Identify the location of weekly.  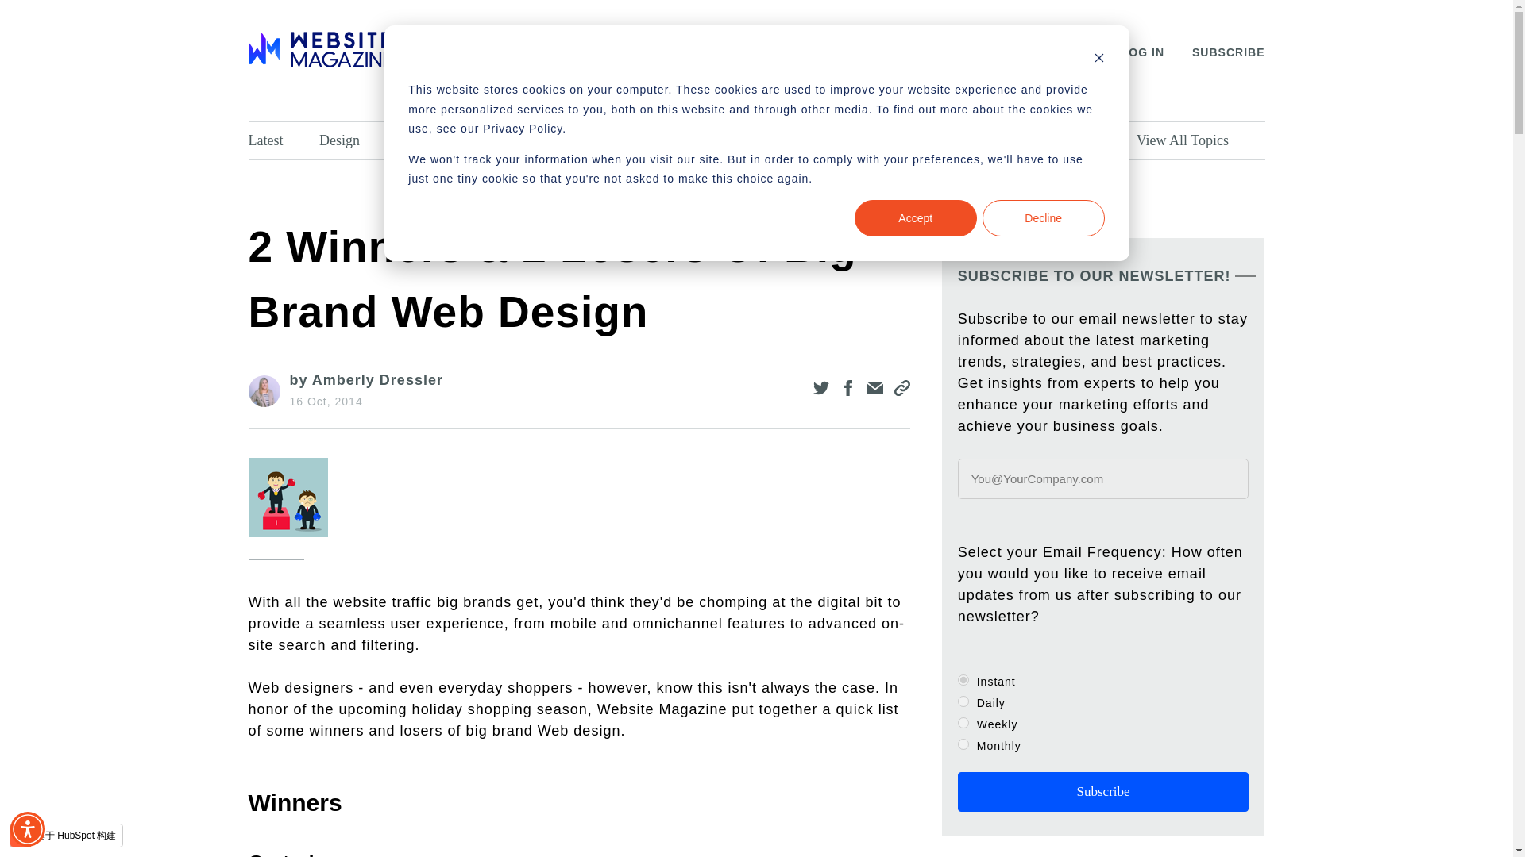
(963, 722).